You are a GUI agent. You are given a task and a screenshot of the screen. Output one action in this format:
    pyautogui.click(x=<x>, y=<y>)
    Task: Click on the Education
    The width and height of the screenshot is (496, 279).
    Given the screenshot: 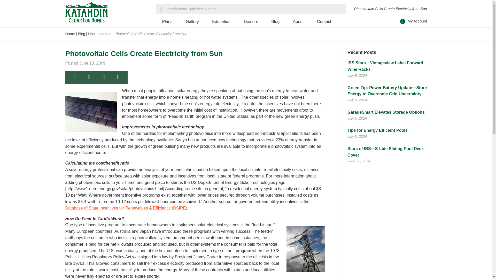 What is the action you would take?
    pyautogui.click(x=221, y=22)
    